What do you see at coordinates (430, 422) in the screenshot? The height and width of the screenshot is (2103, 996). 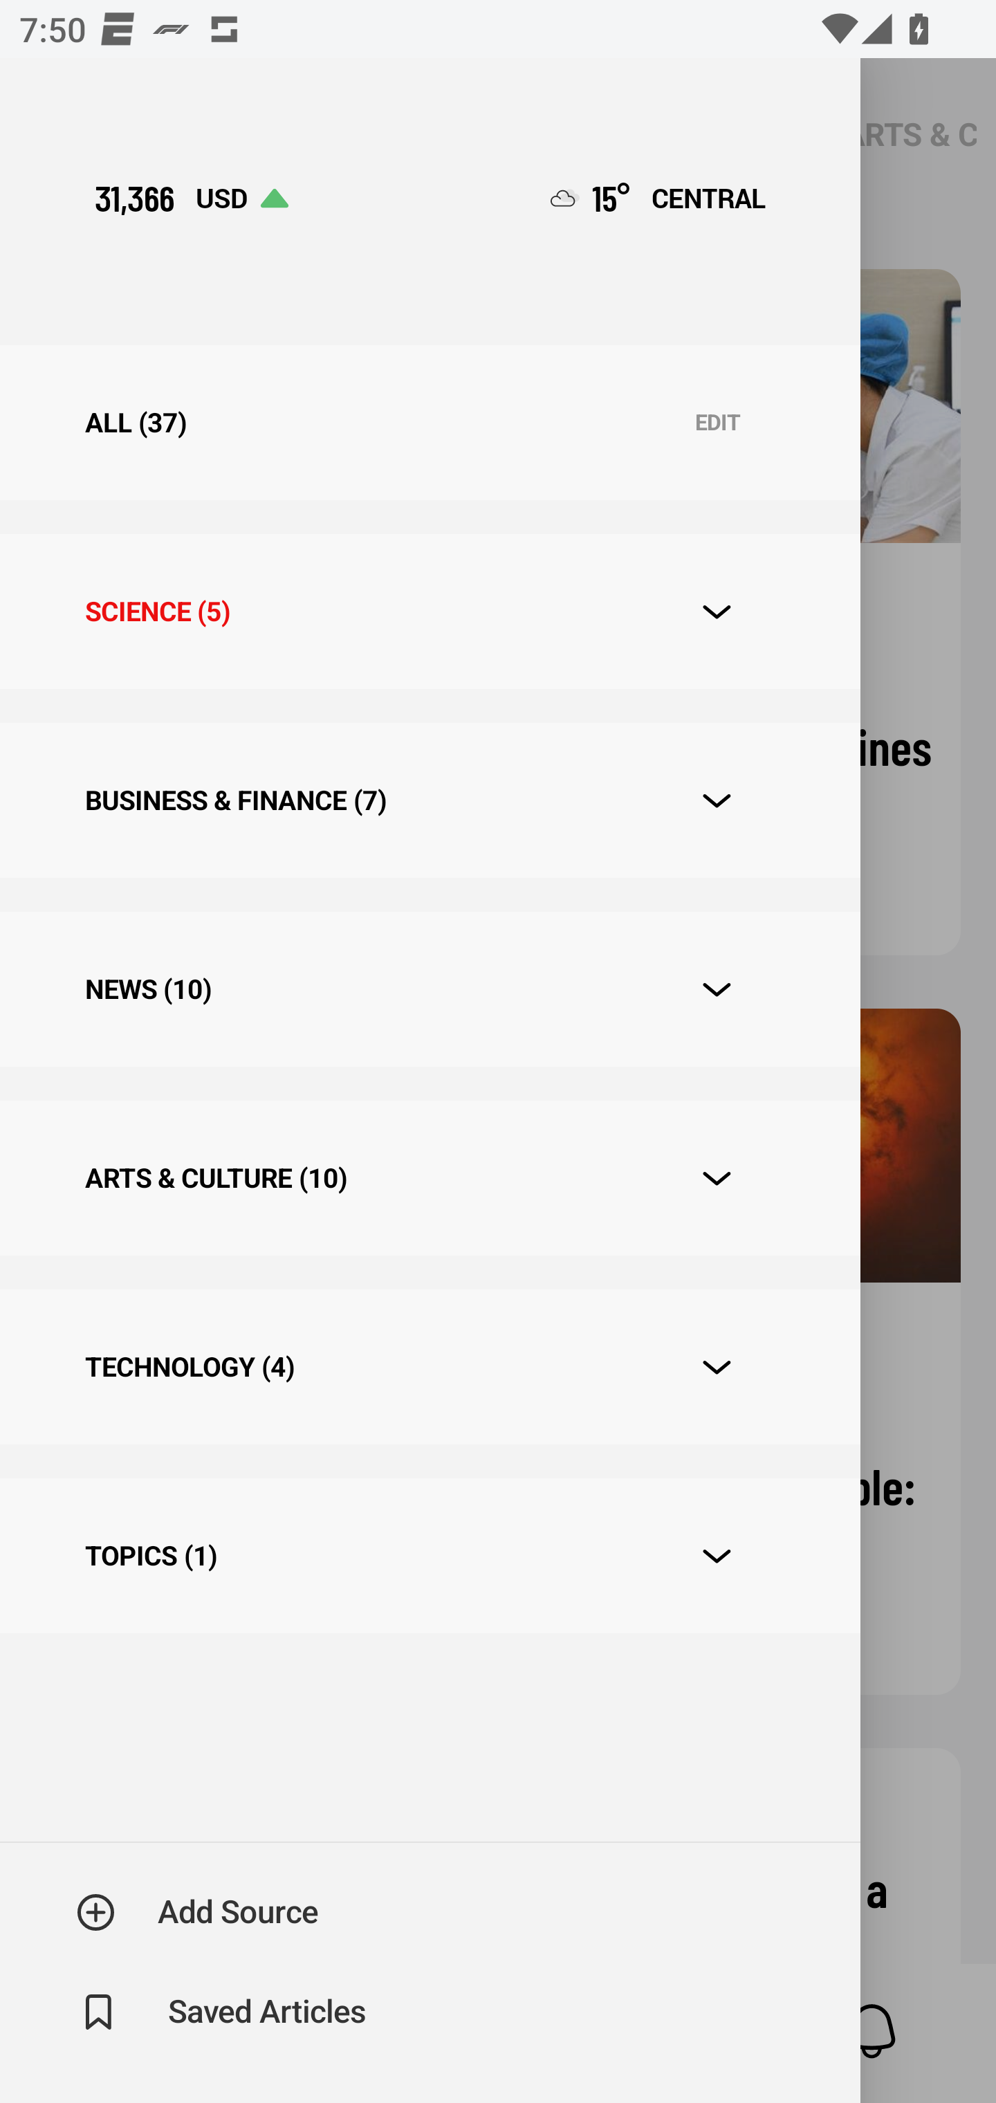 I see `ALL  (37) EDIT` at bounding box center [430, 422].